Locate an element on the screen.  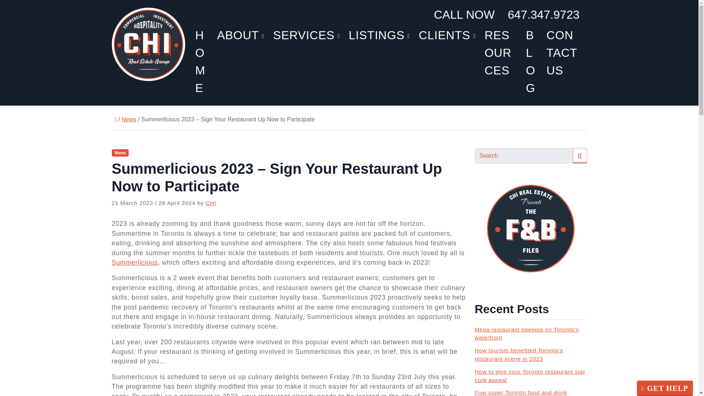
ABOUT is located at coordinates (241, 35).